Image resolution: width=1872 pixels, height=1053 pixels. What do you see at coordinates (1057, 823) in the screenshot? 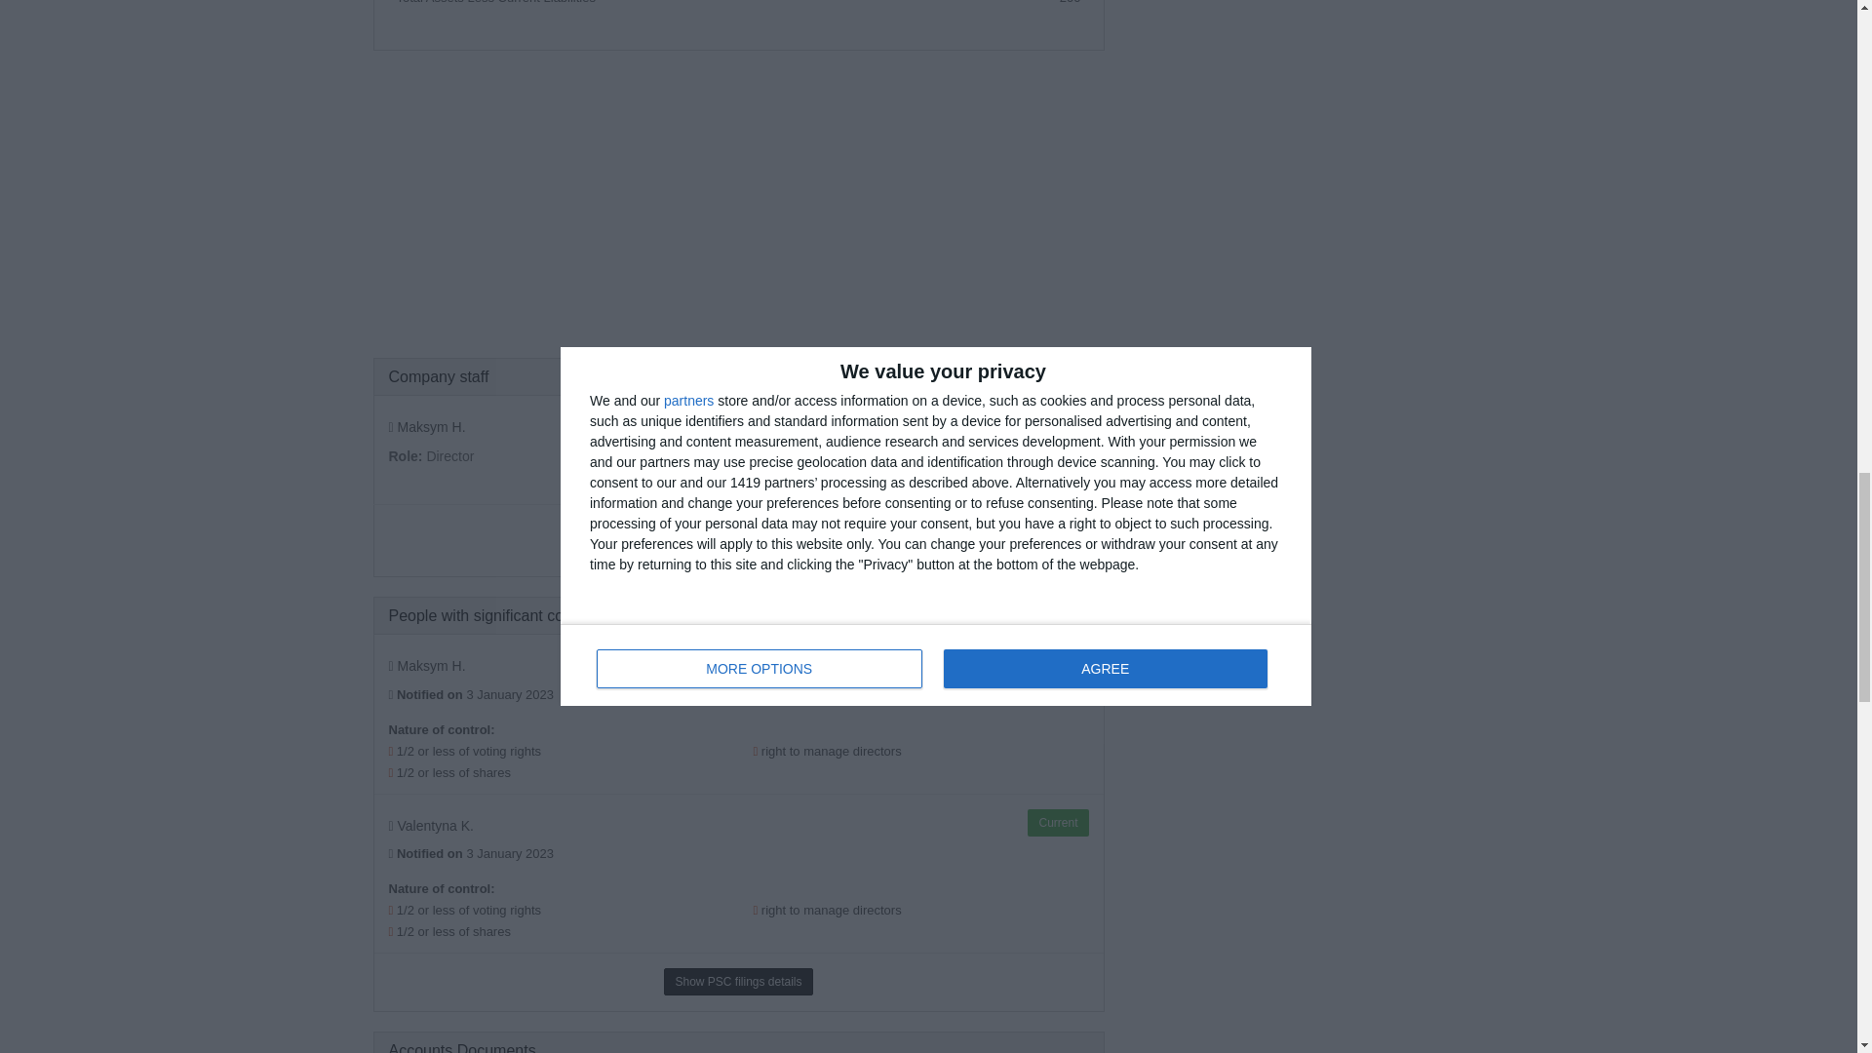
I see `Current` at bounding box center [1057, 823].